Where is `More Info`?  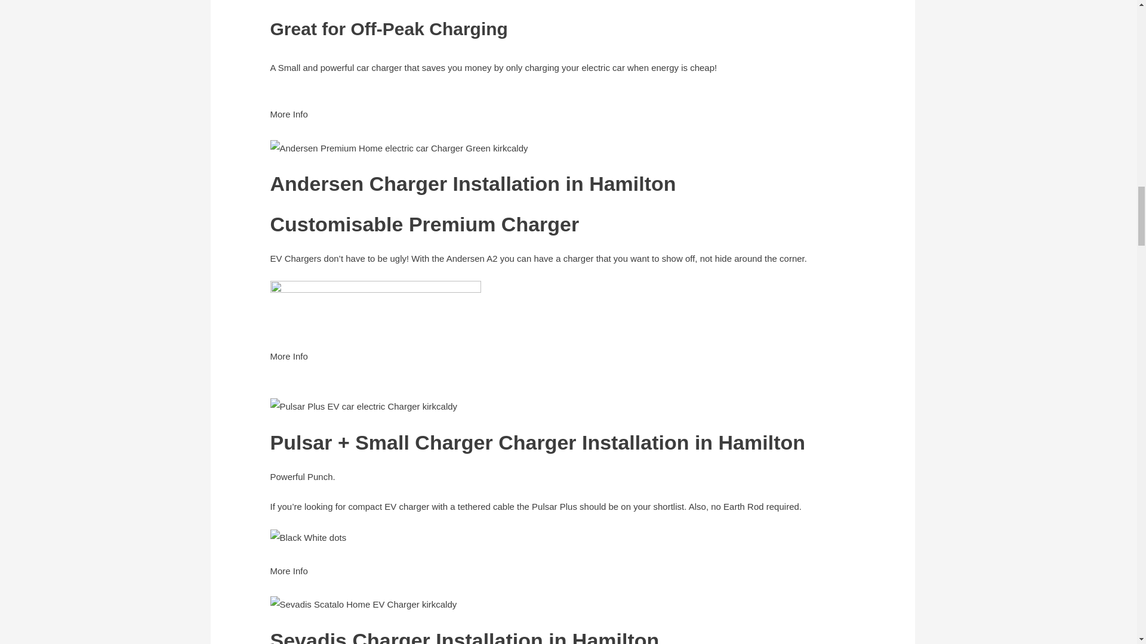 More Info is located at coordinates (288, 579).